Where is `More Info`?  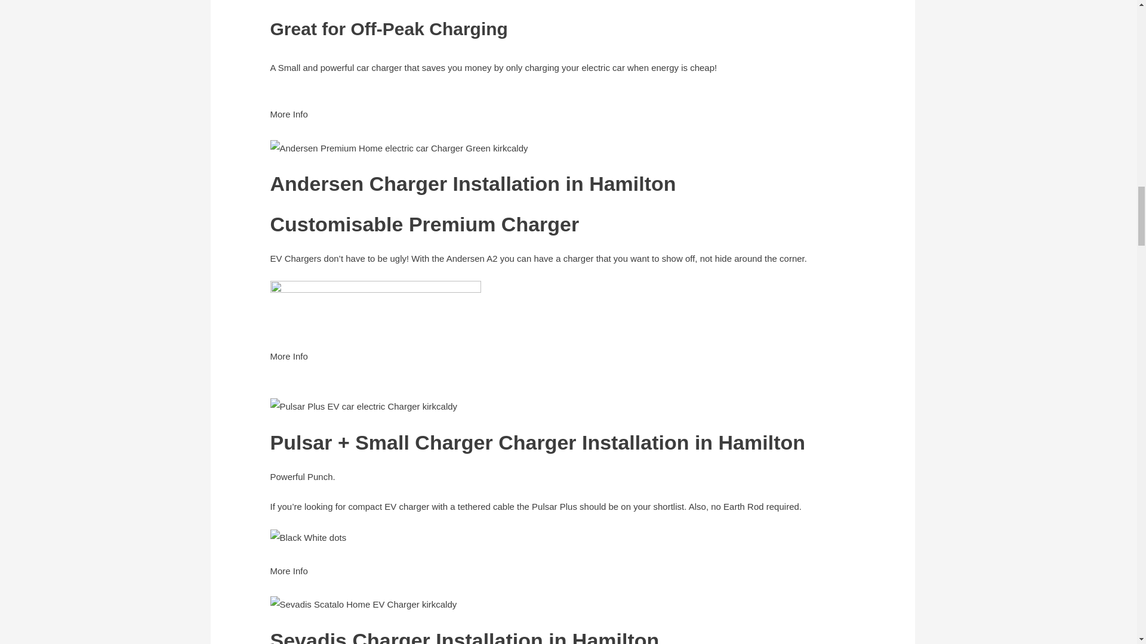 More Info is located at coordinates (288, 579).